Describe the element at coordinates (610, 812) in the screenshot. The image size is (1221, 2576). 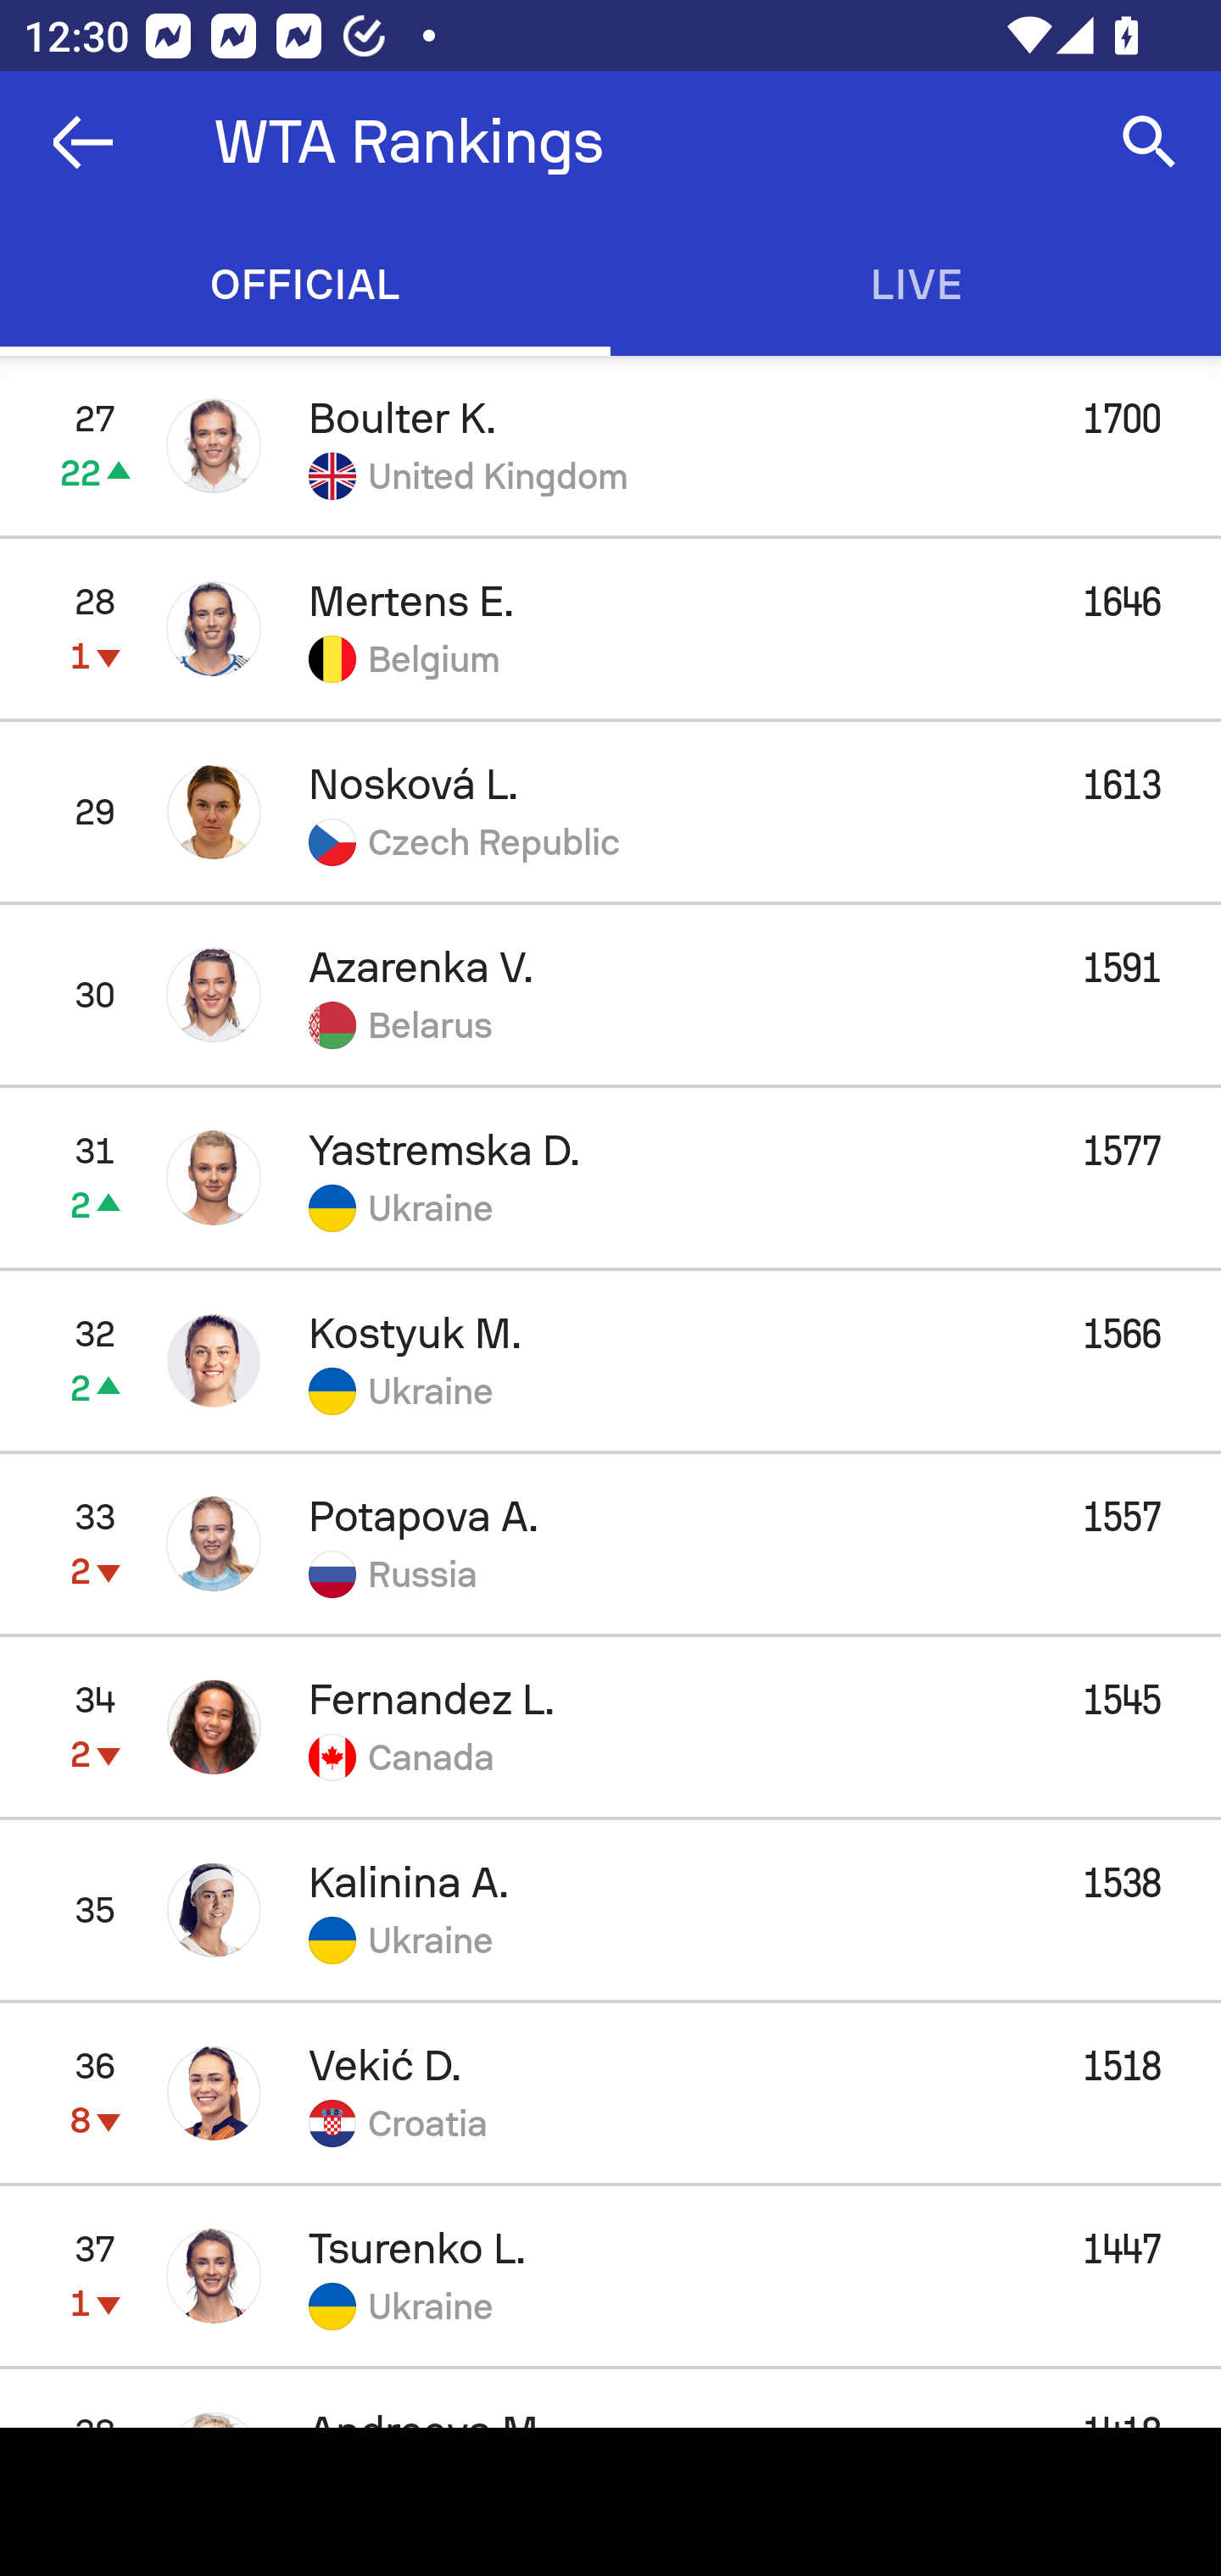
I see `29 Nosková L. 1613 Czech Republic` at that location.